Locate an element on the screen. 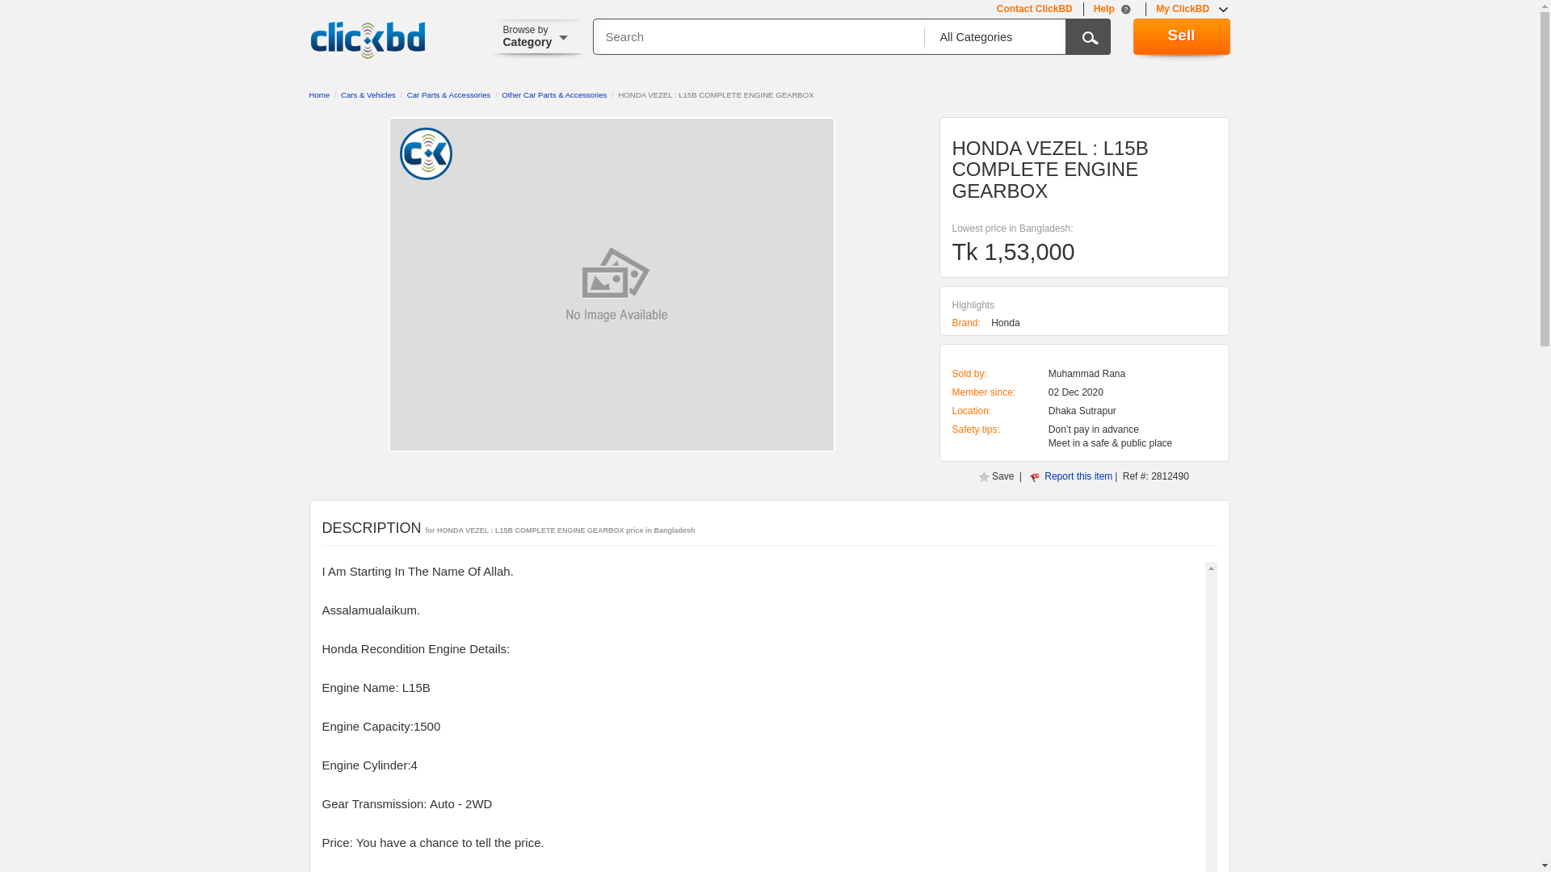 This screenshot has height=872, width=1551. ClickBD.com, The Largest E-commerce Site in Bangladesh is located at coordinates (368, 40).